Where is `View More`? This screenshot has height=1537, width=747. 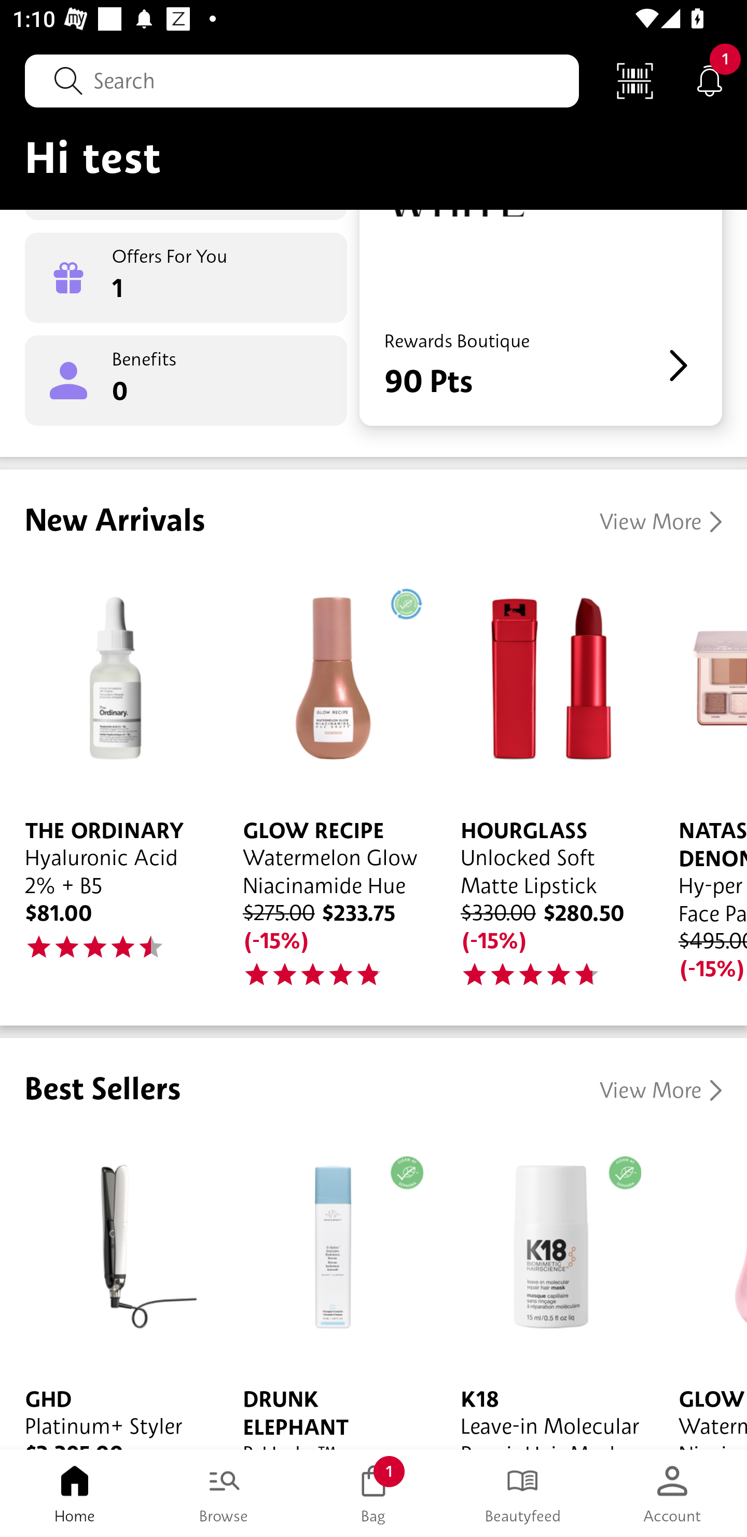
View More is located at coordinates (661, 521).